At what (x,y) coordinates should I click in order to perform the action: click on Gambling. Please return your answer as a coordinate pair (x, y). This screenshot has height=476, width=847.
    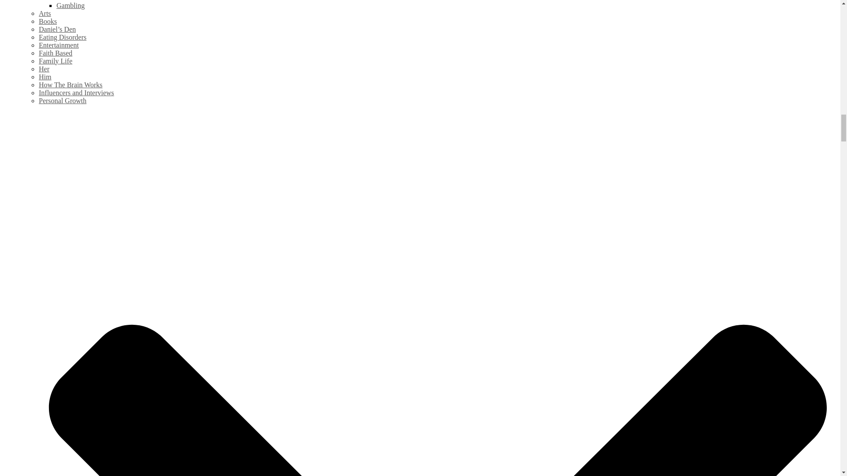
    Looking at the image, I should click on (71, 5).